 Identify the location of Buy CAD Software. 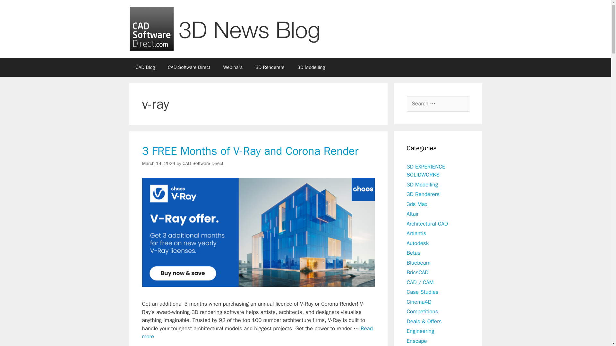
(189, 67).